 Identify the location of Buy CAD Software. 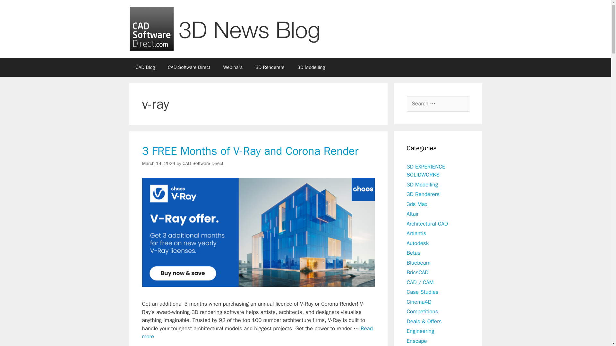
(189, 67).